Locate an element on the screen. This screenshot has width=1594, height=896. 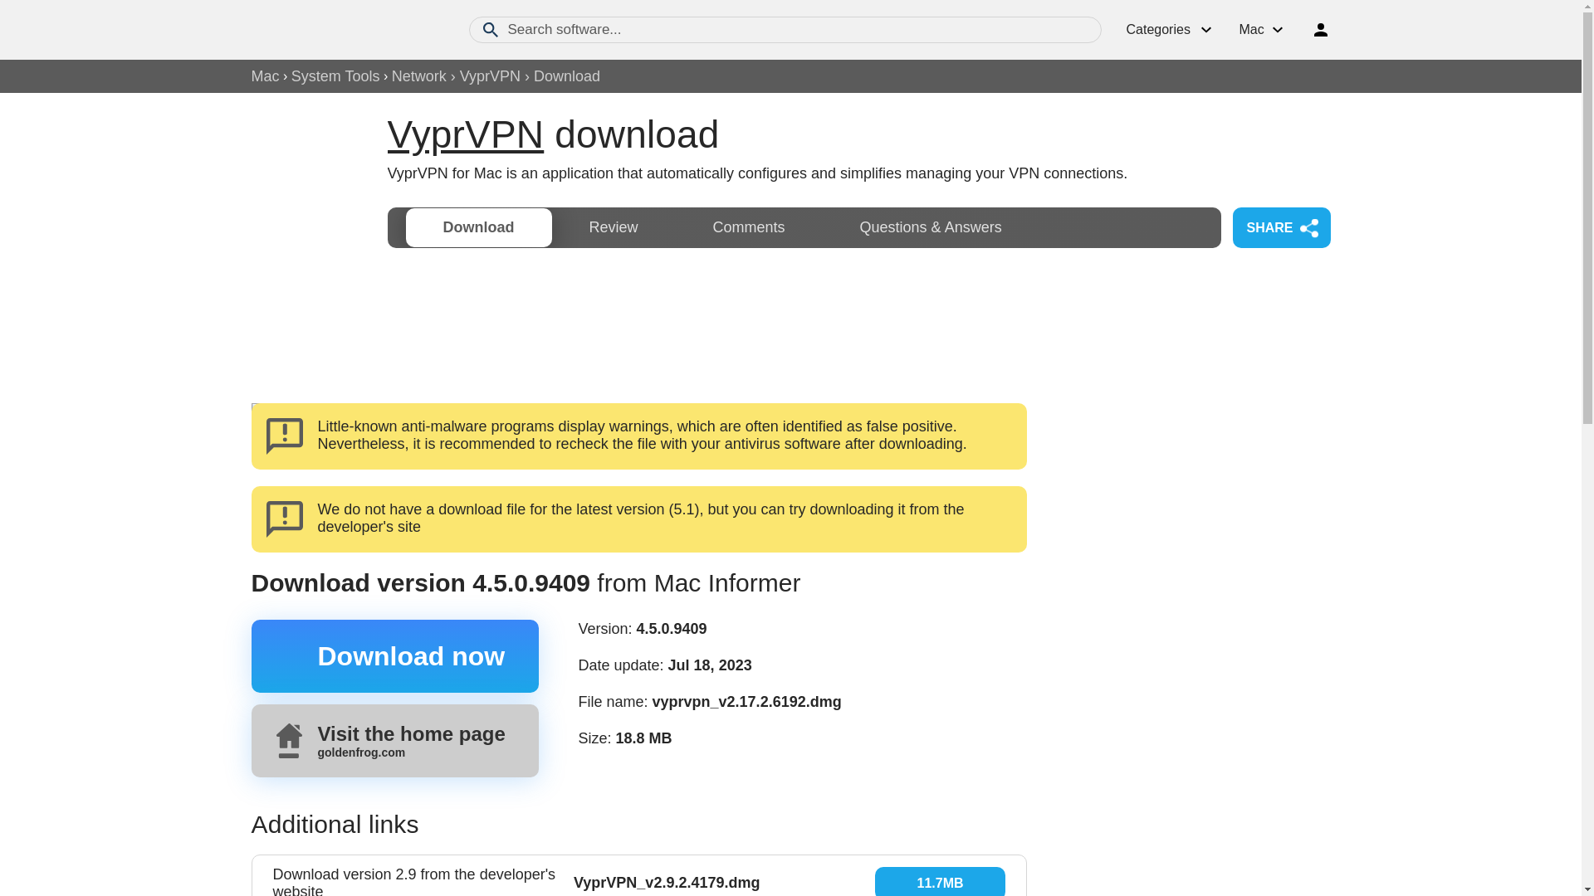
Download now is located at coordinates (394, 655).